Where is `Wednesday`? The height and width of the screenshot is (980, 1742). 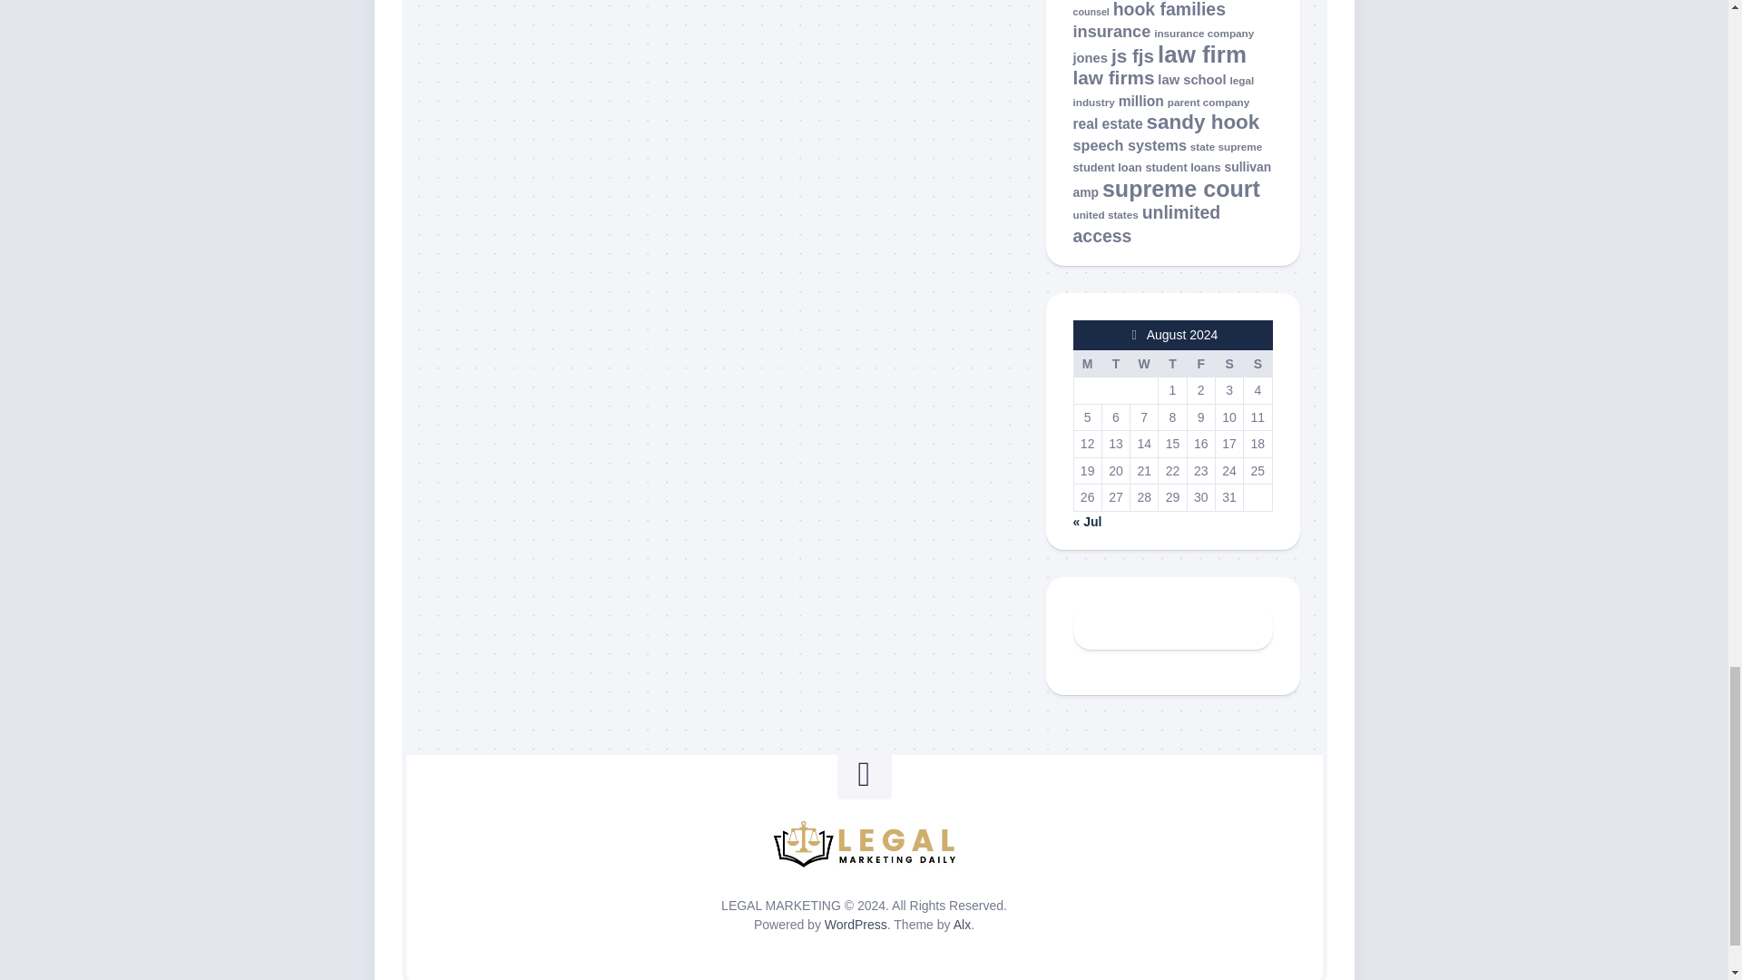
Wednesday is located at coordinates (1144, 363).